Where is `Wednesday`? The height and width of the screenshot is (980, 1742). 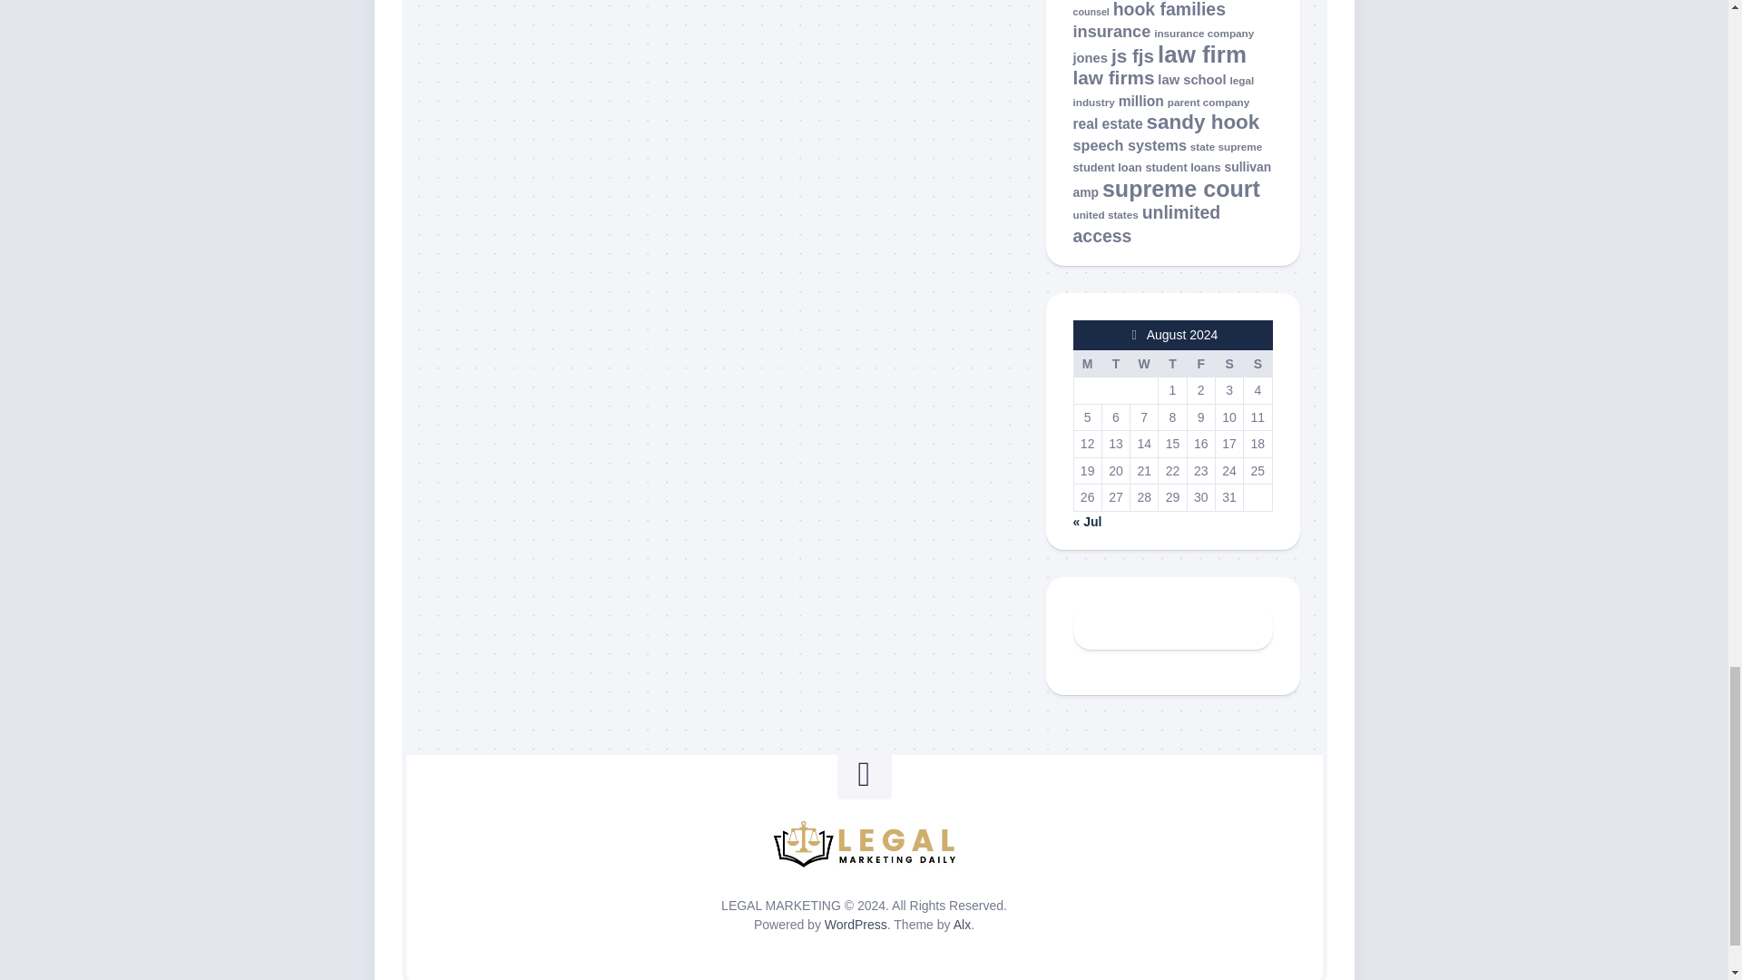
Wednesday is located at coordinates (1144, 363).